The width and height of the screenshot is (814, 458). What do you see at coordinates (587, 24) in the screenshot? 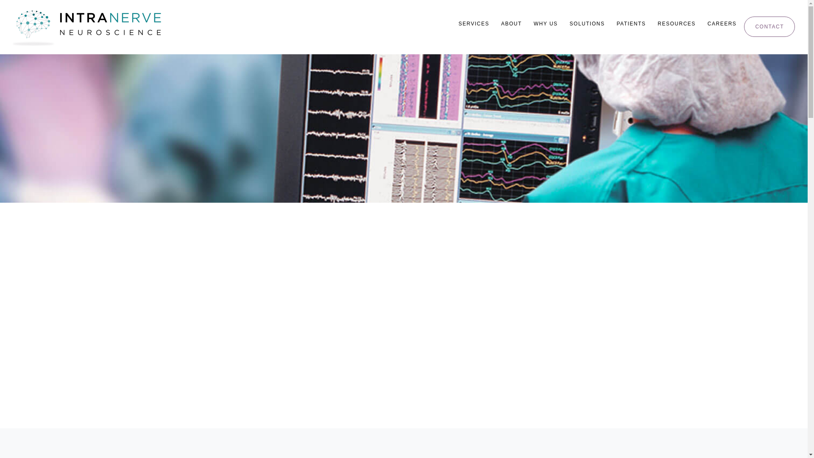
I see `SOLUTIONS` at bounding box center [587, 24].